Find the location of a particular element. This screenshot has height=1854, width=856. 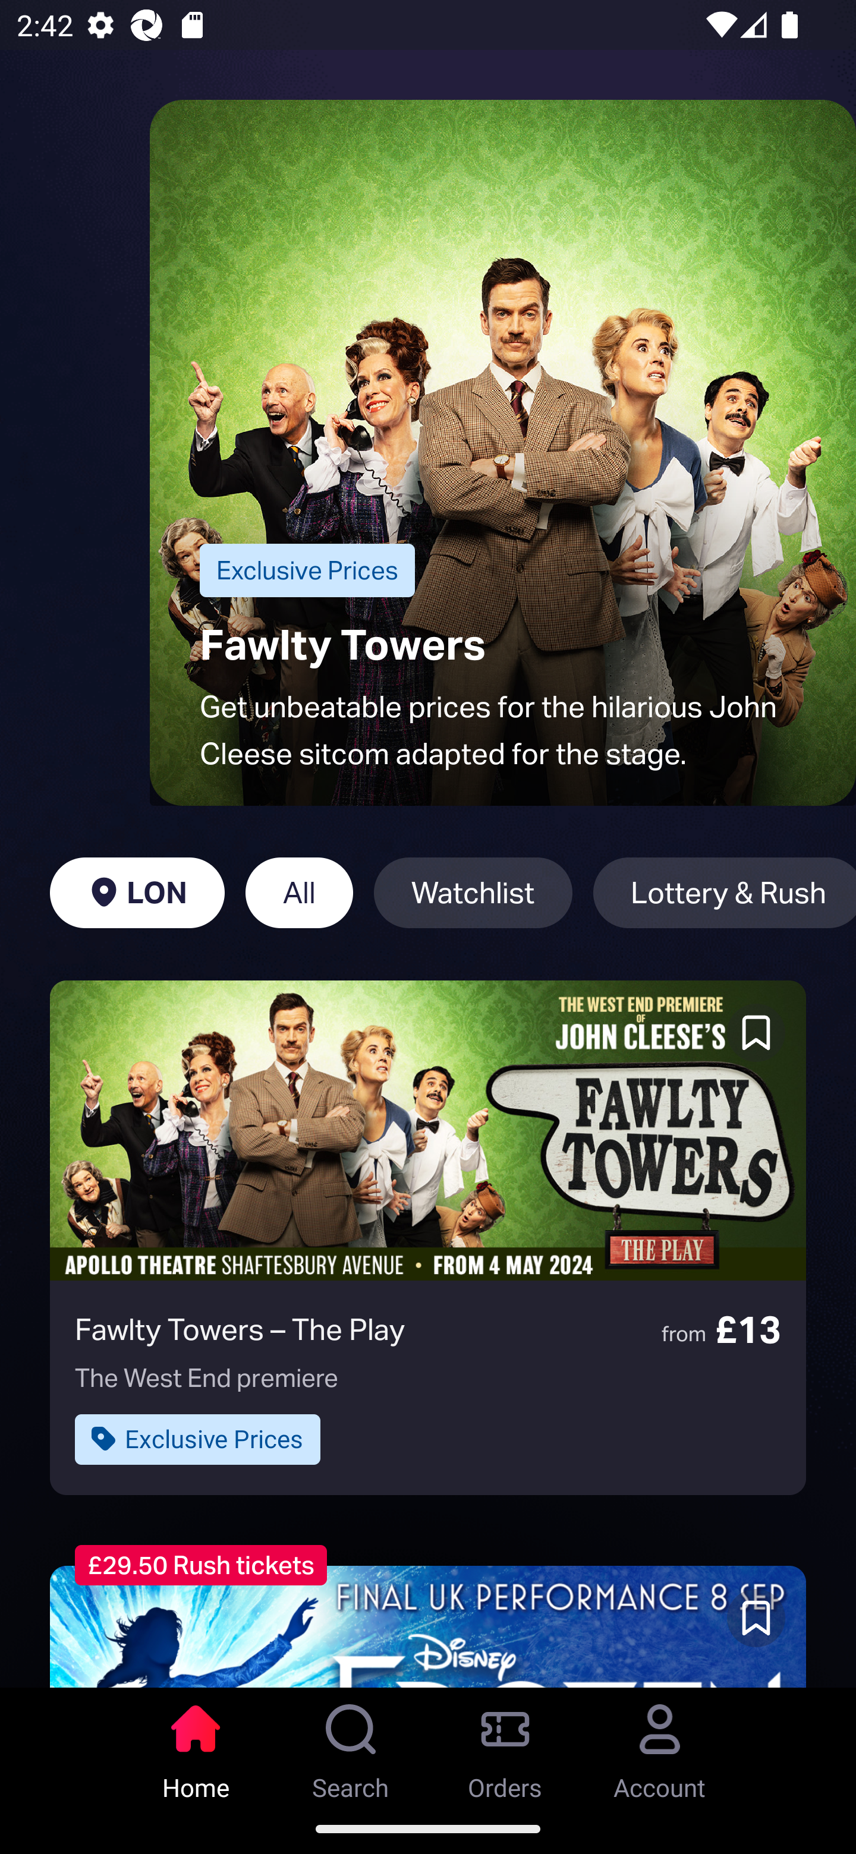

Watchlist is located at coordinates (473, 893).